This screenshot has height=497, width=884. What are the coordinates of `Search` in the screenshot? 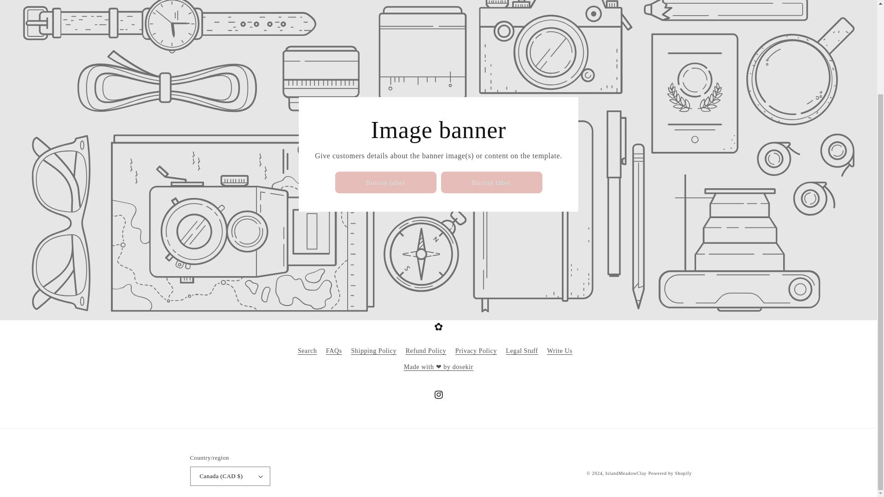 It's located at (308, 352).